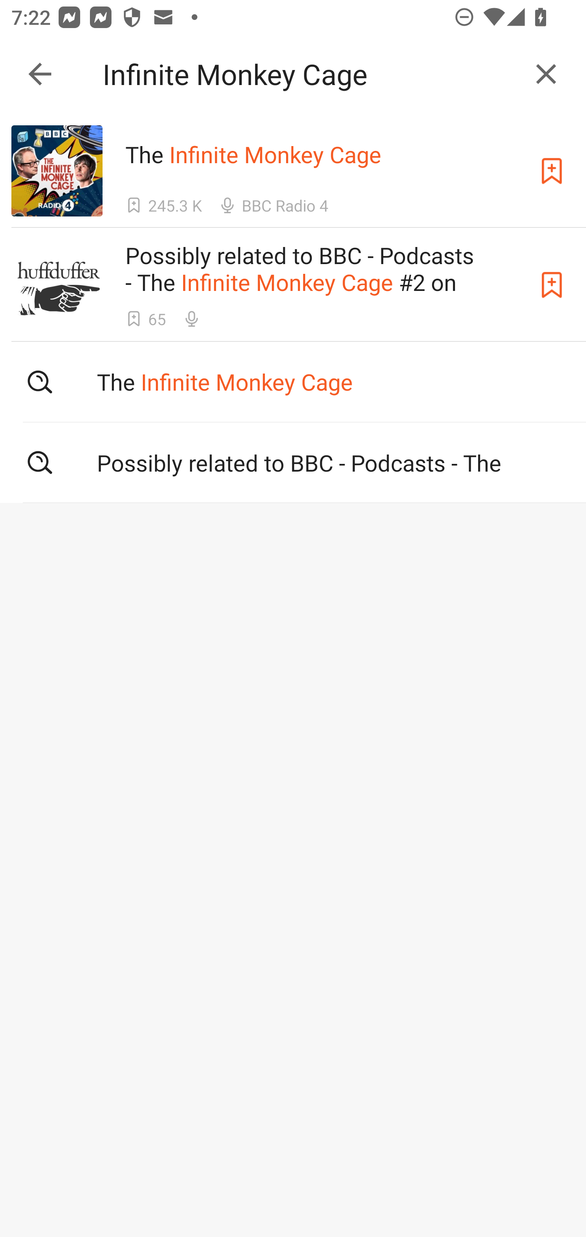 The height and width of the screenshot is (1237, 586). Describe the element at coordinates (40, 74) in the screenshot. I see `Collapse` at that location.